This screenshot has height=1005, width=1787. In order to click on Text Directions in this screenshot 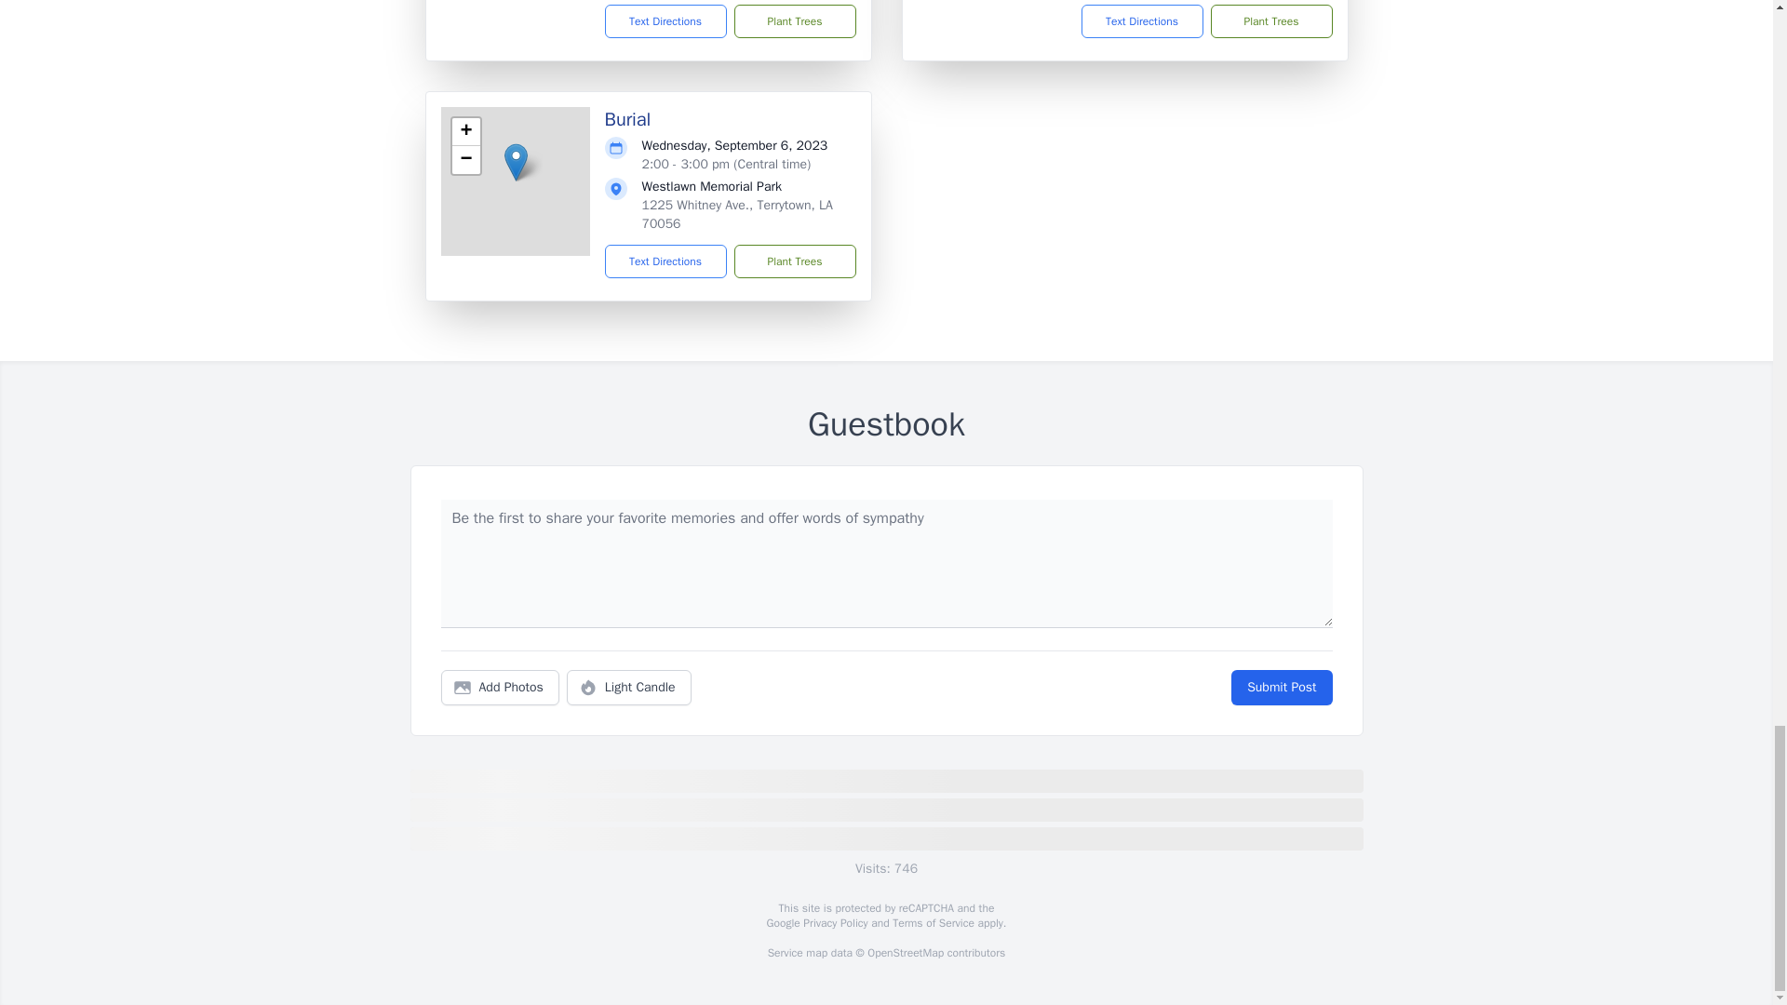, I will do `click(666, 261)`.